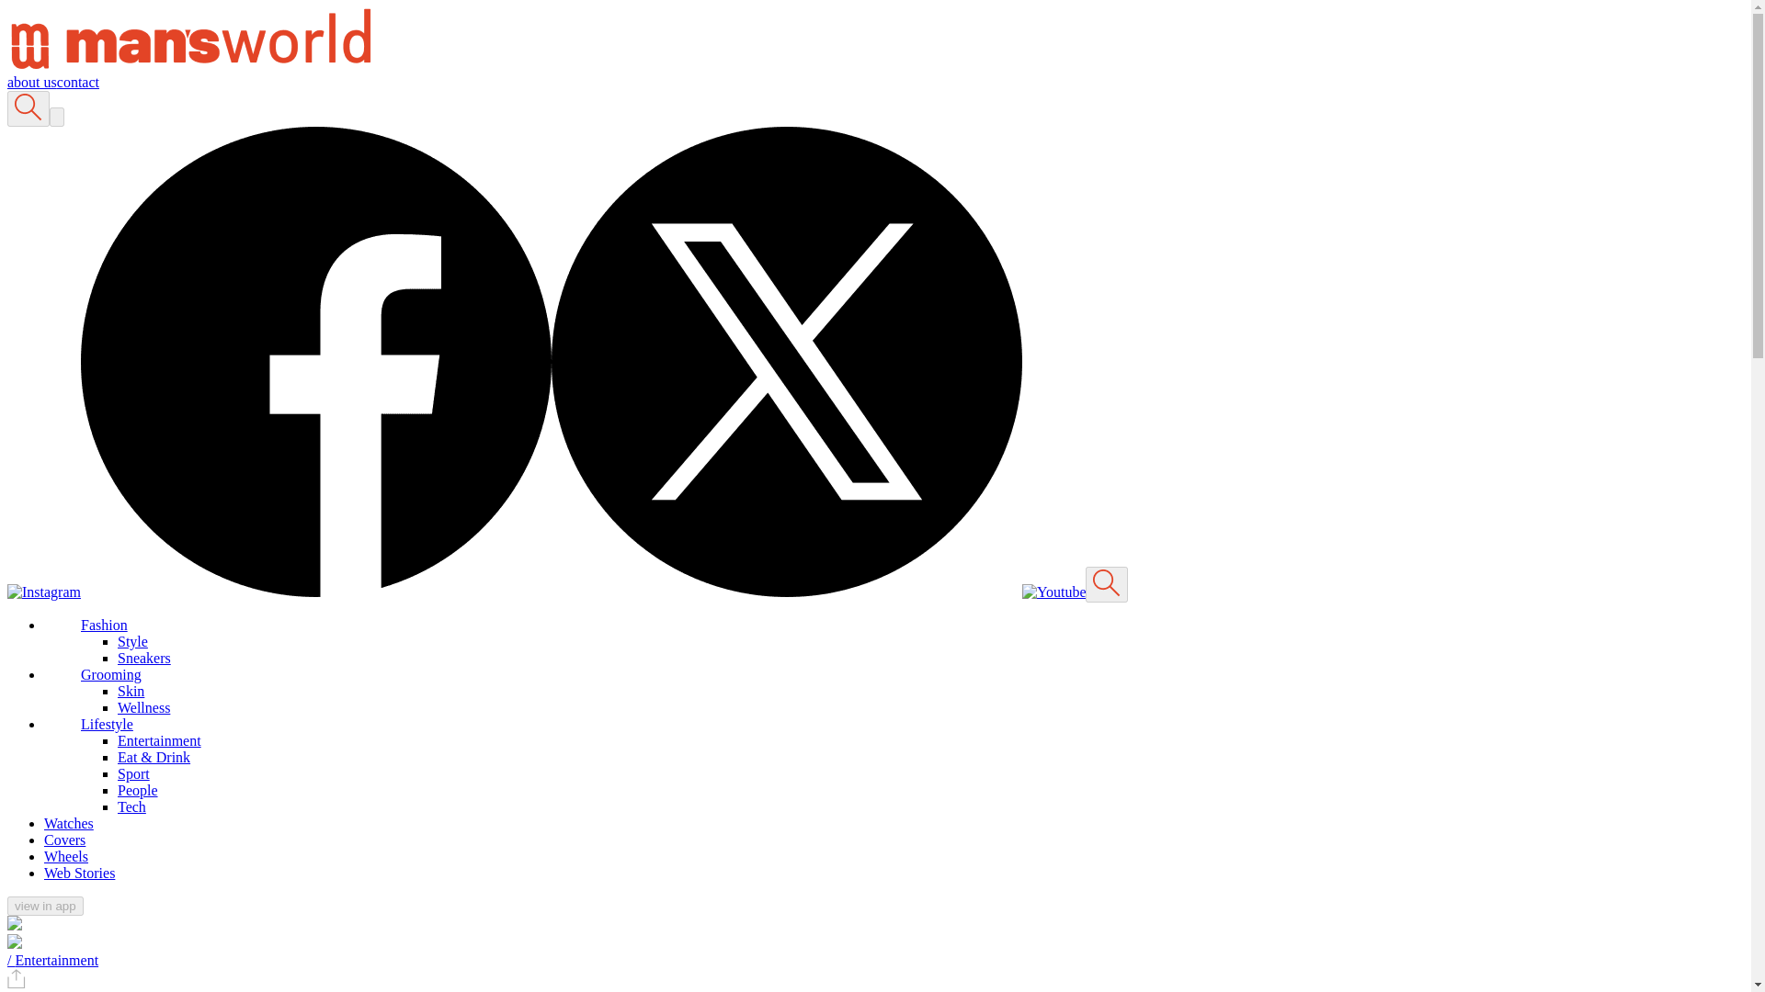 Image resolution: width=1765 pixels, height=992 pixels. Describe the element at coordinates (144, 658) in the screenshot. I see `Sneakers` at that location.